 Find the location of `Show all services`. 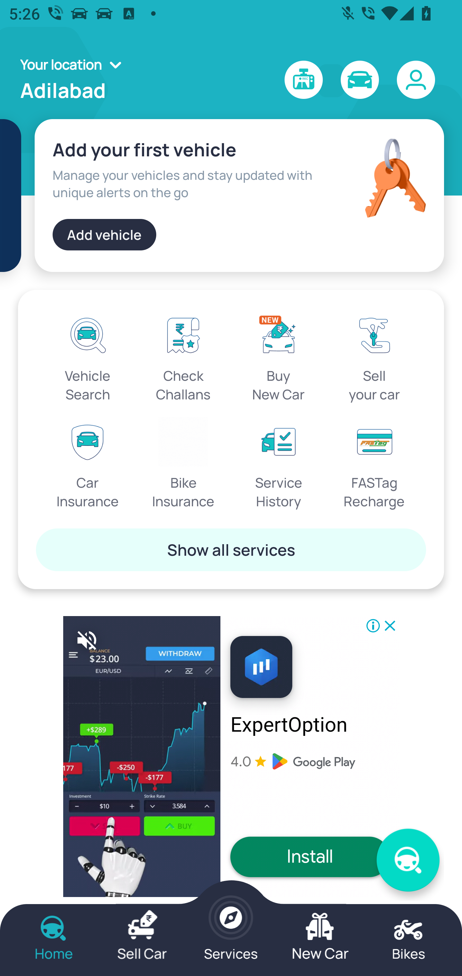

Show all services is located at coordinates (231, 549).